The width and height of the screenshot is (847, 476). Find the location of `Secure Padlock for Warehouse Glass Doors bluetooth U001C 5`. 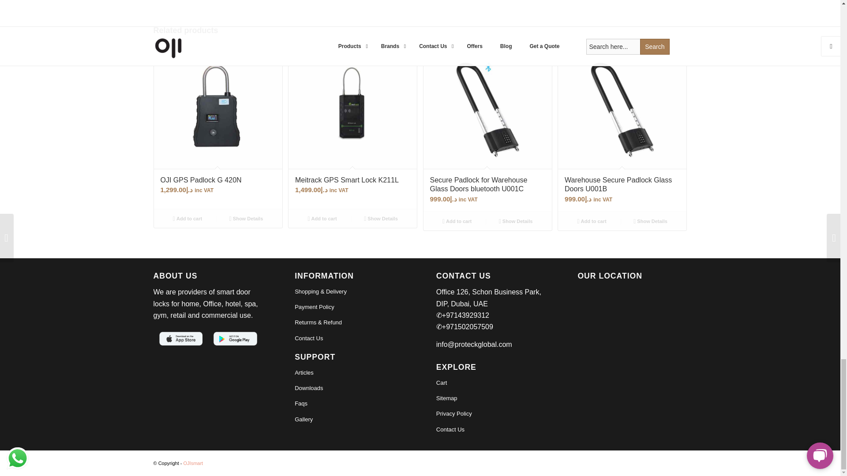

Secure Padlock for Warehouse Glass Doors bluetooth U001C 5 is located at coordinates (488, 104).